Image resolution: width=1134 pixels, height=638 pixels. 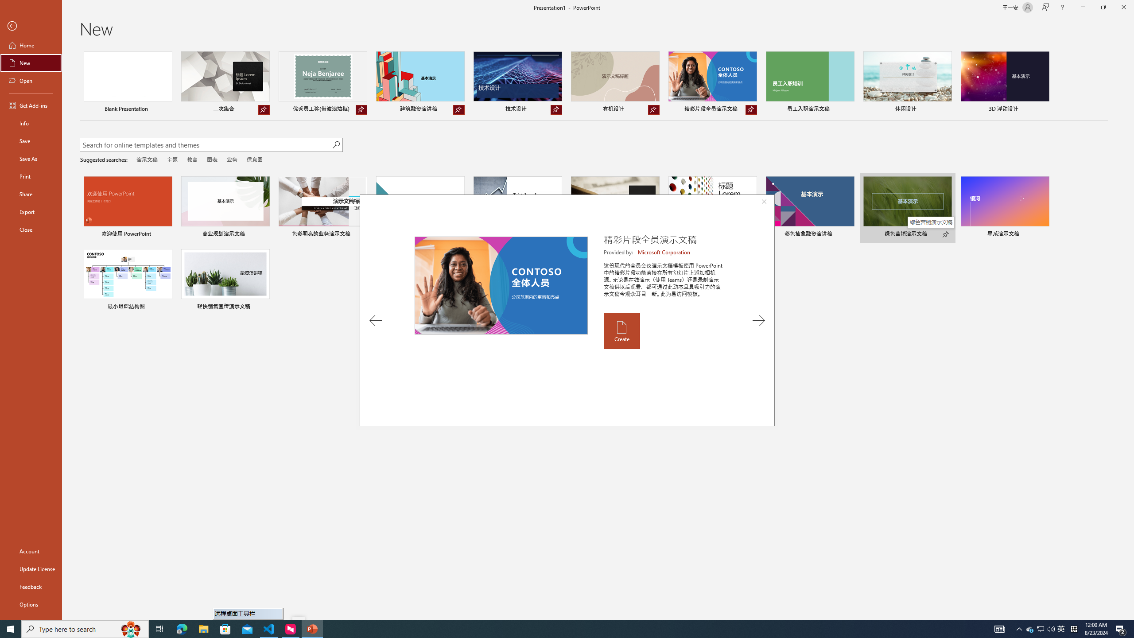 I want to click on Previous Template, so click(x=375, y=320).